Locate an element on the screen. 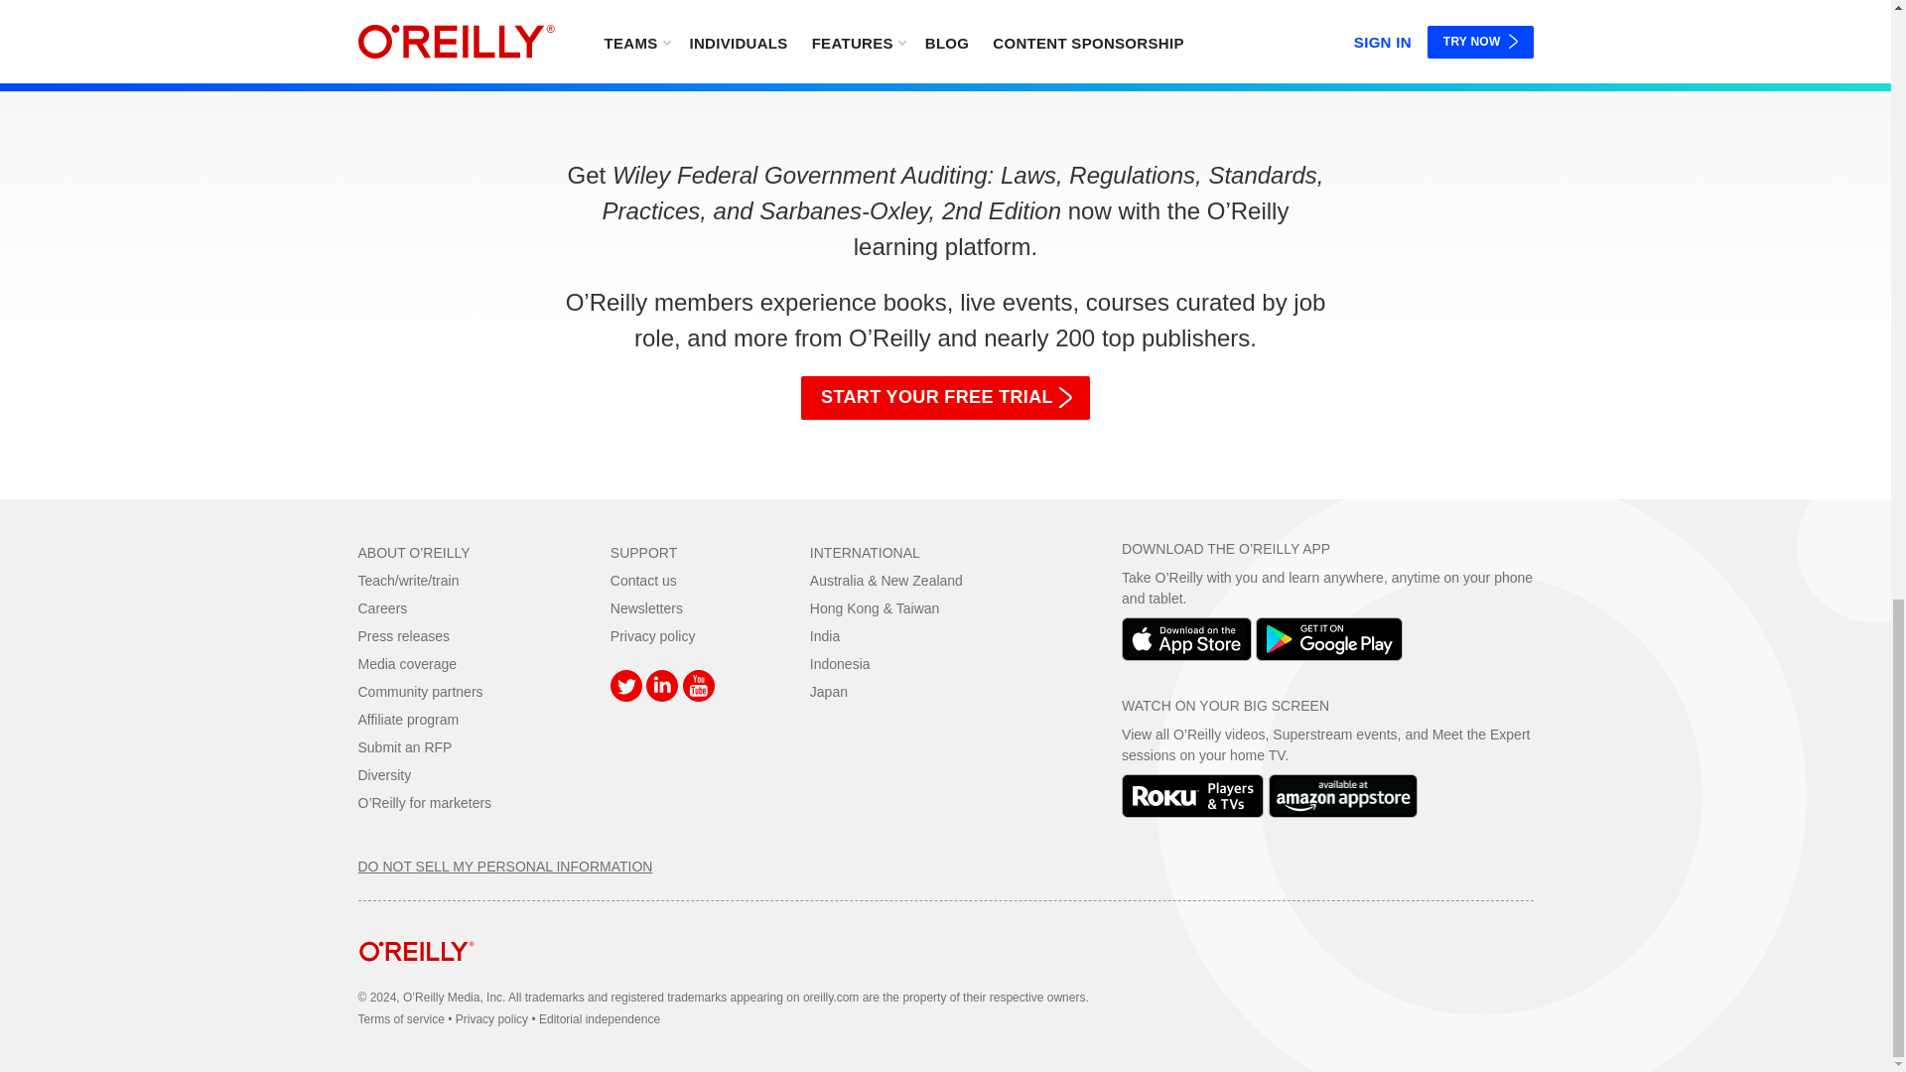 This screenshot has width=1906, height=1072. Diversity is located at coordinates (384, 775).